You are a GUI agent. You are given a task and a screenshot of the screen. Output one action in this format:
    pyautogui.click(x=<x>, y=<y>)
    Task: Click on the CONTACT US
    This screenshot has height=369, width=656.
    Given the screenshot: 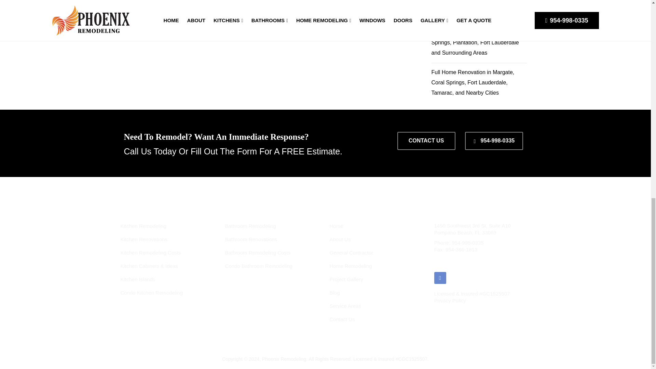 What is the action you would take?
    pyautogui.click(x=426, y=141)
    